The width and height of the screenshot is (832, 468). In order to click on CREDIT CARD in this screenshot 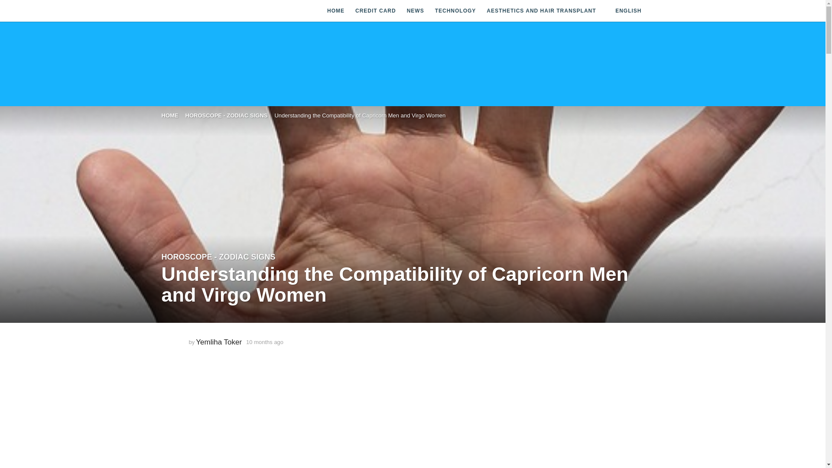, I will do `click(375, 11)`.